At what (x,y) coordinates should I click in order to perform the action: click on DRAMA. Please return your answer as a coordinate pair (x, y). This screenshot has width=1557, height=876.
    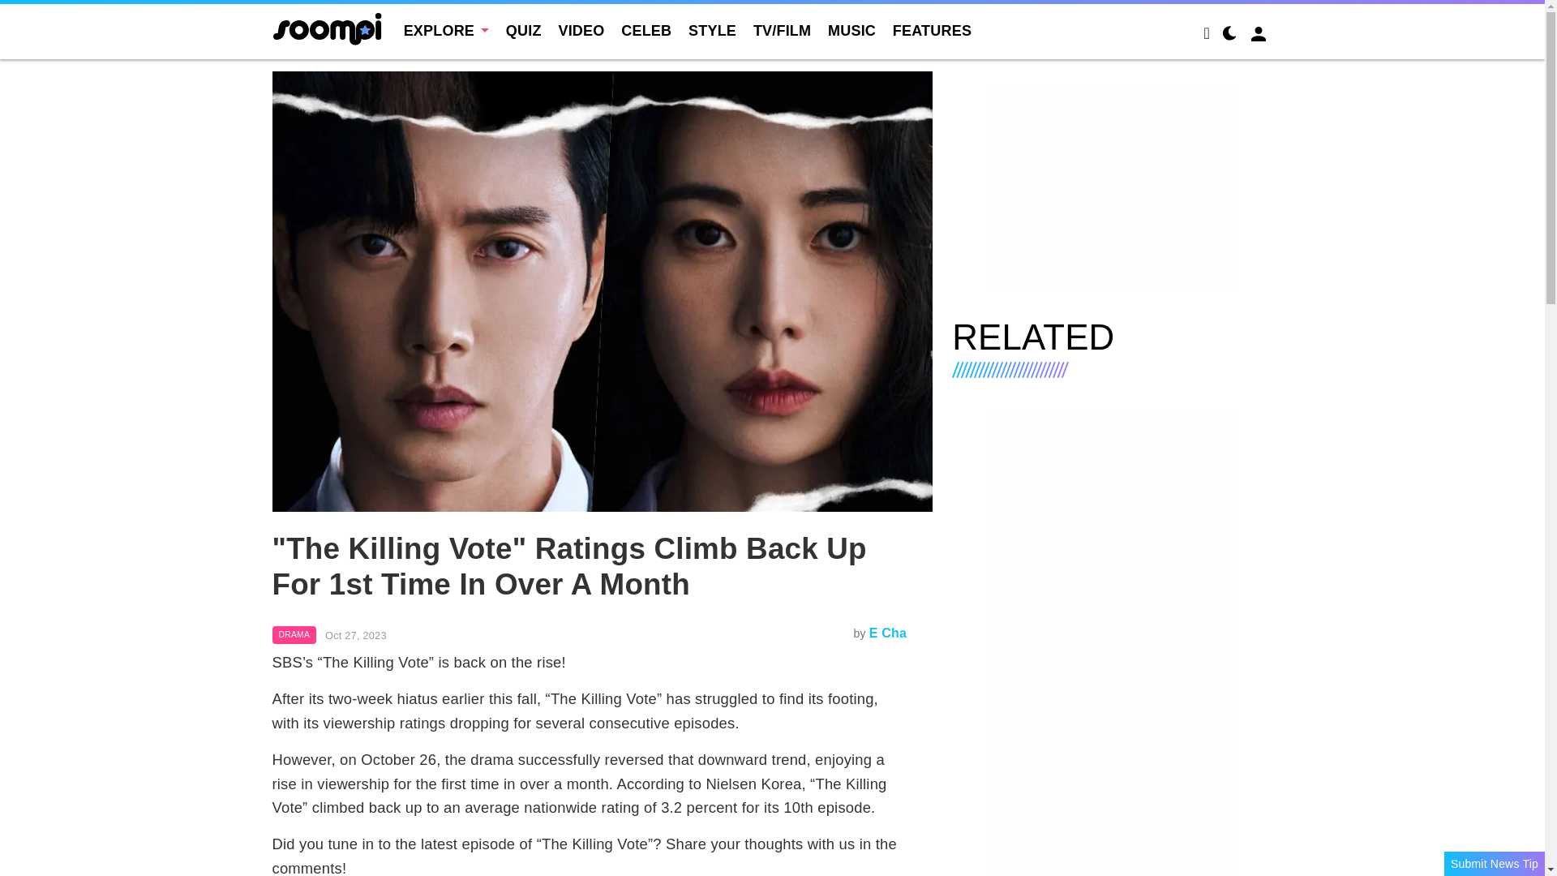
    Looking at the image, I should click on (295, 634).